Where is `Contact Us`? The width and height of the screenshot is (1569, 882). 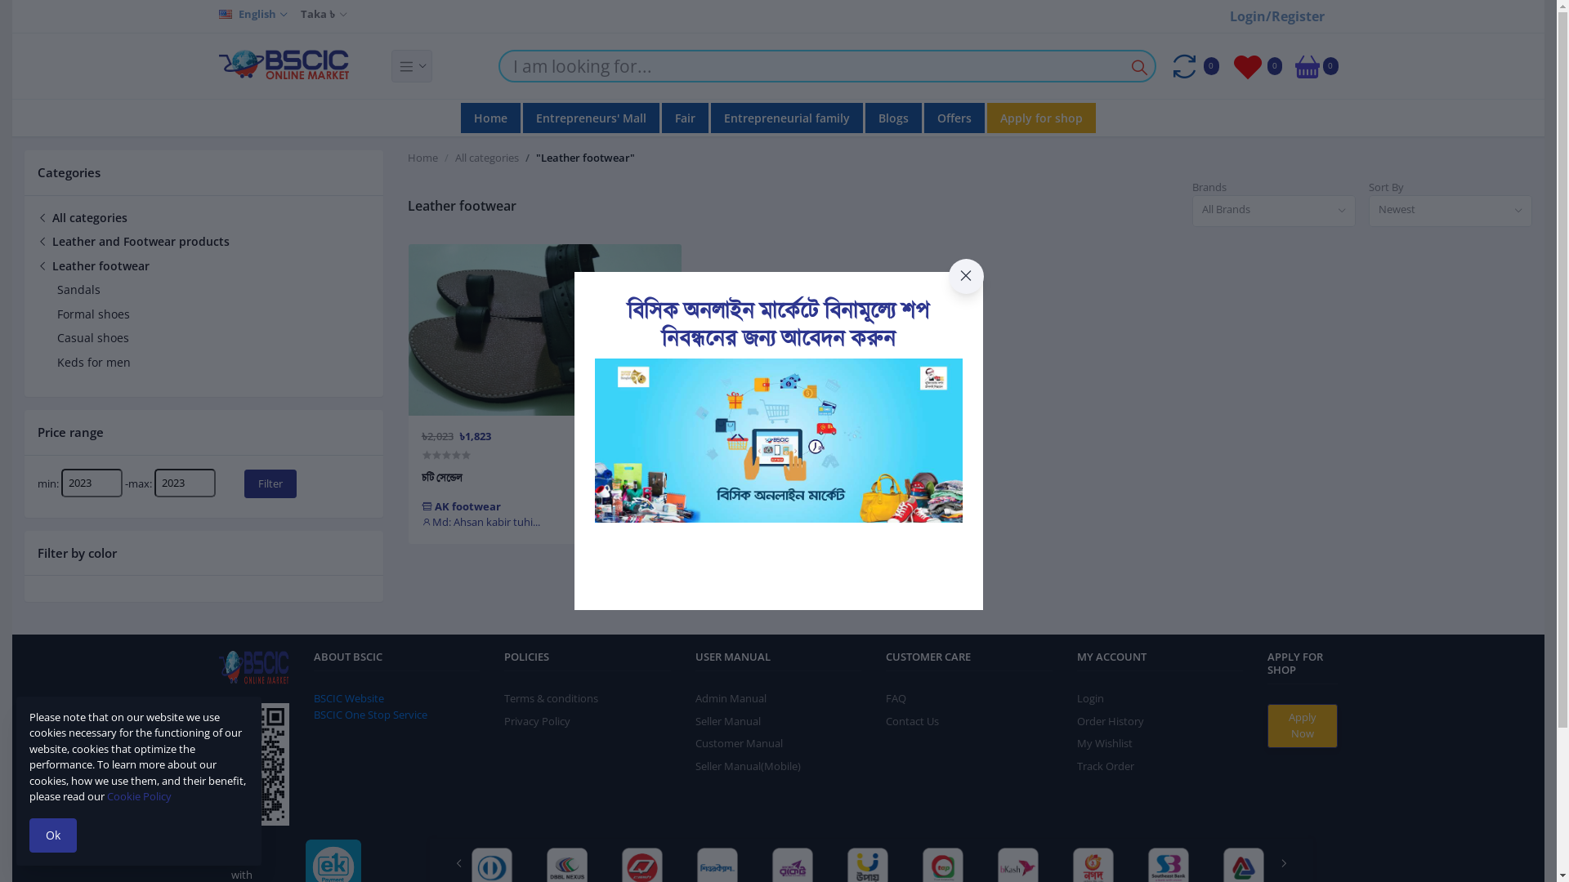 Contact Us is located at coordinates (912, 721).